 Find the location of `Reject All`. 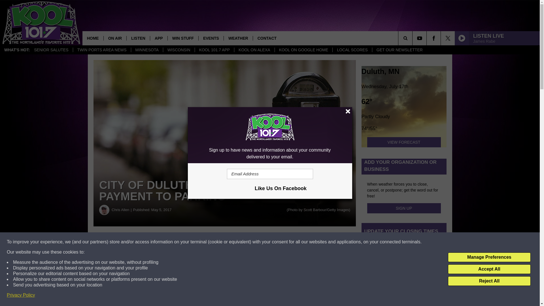

Reject All is located at coordinates (489, 281).